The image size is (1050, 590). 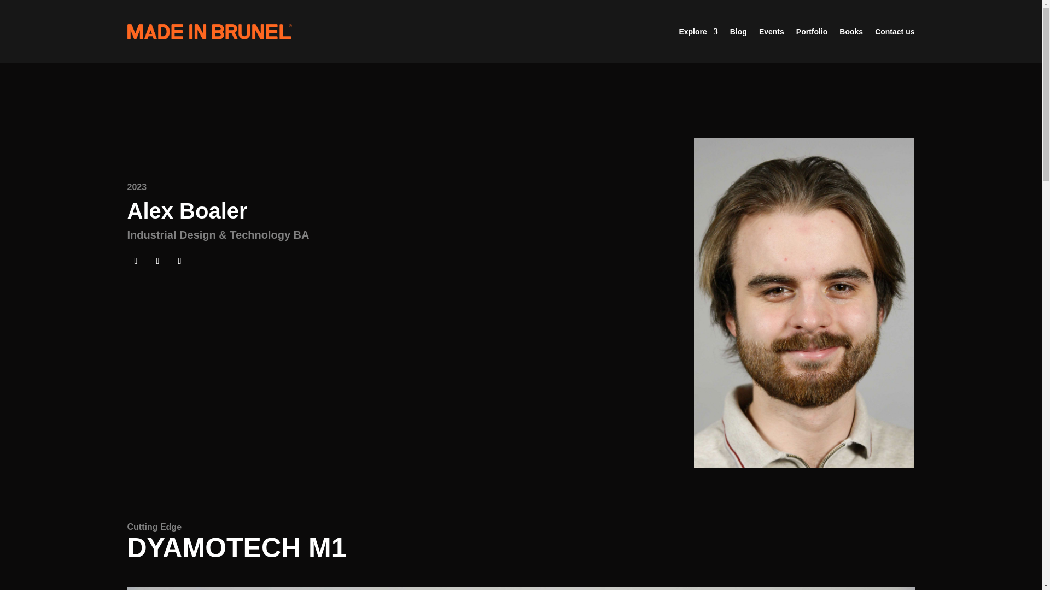 I want to click on Explore, so click(x=698, y=32).